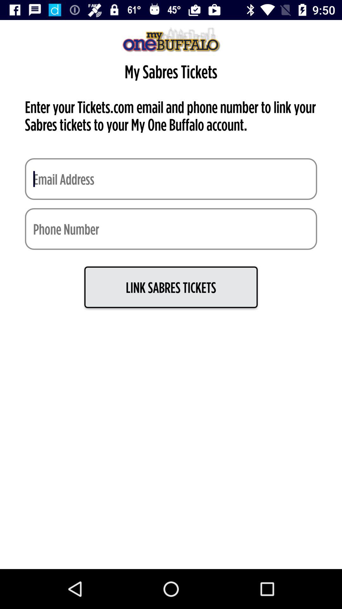 The image size is (342, 609). Describe the element at coordinates (171, 179) in the screenshot. I see `type email address` at that location.